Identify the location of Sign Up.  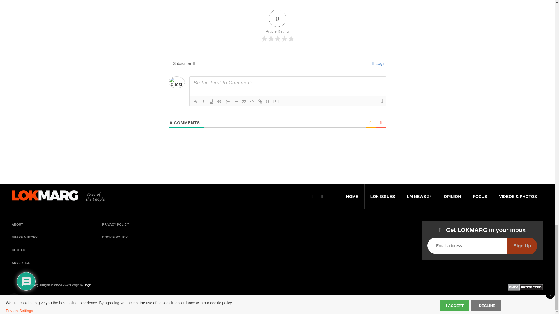
(522, 246).